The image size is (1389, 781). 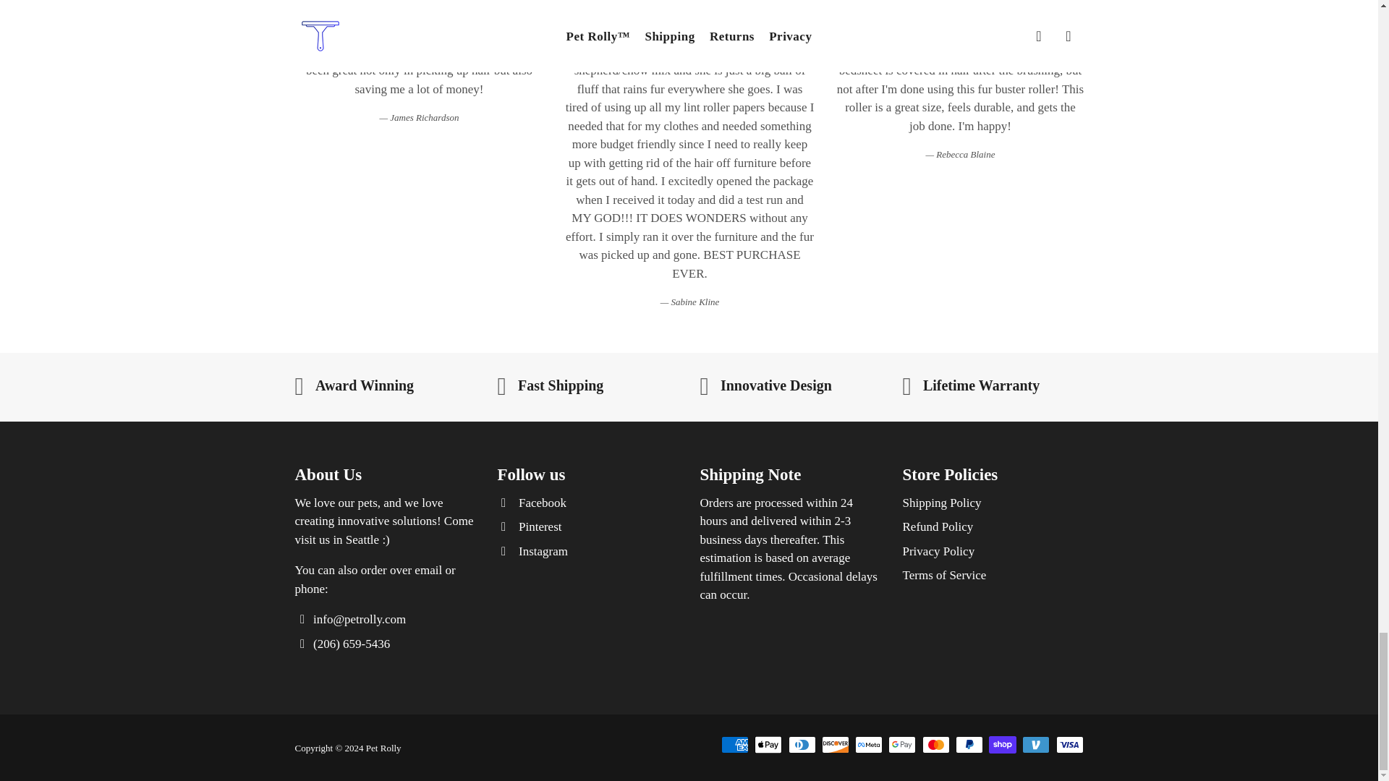 I want to click on Venmo, so click(x=1036, y=745).